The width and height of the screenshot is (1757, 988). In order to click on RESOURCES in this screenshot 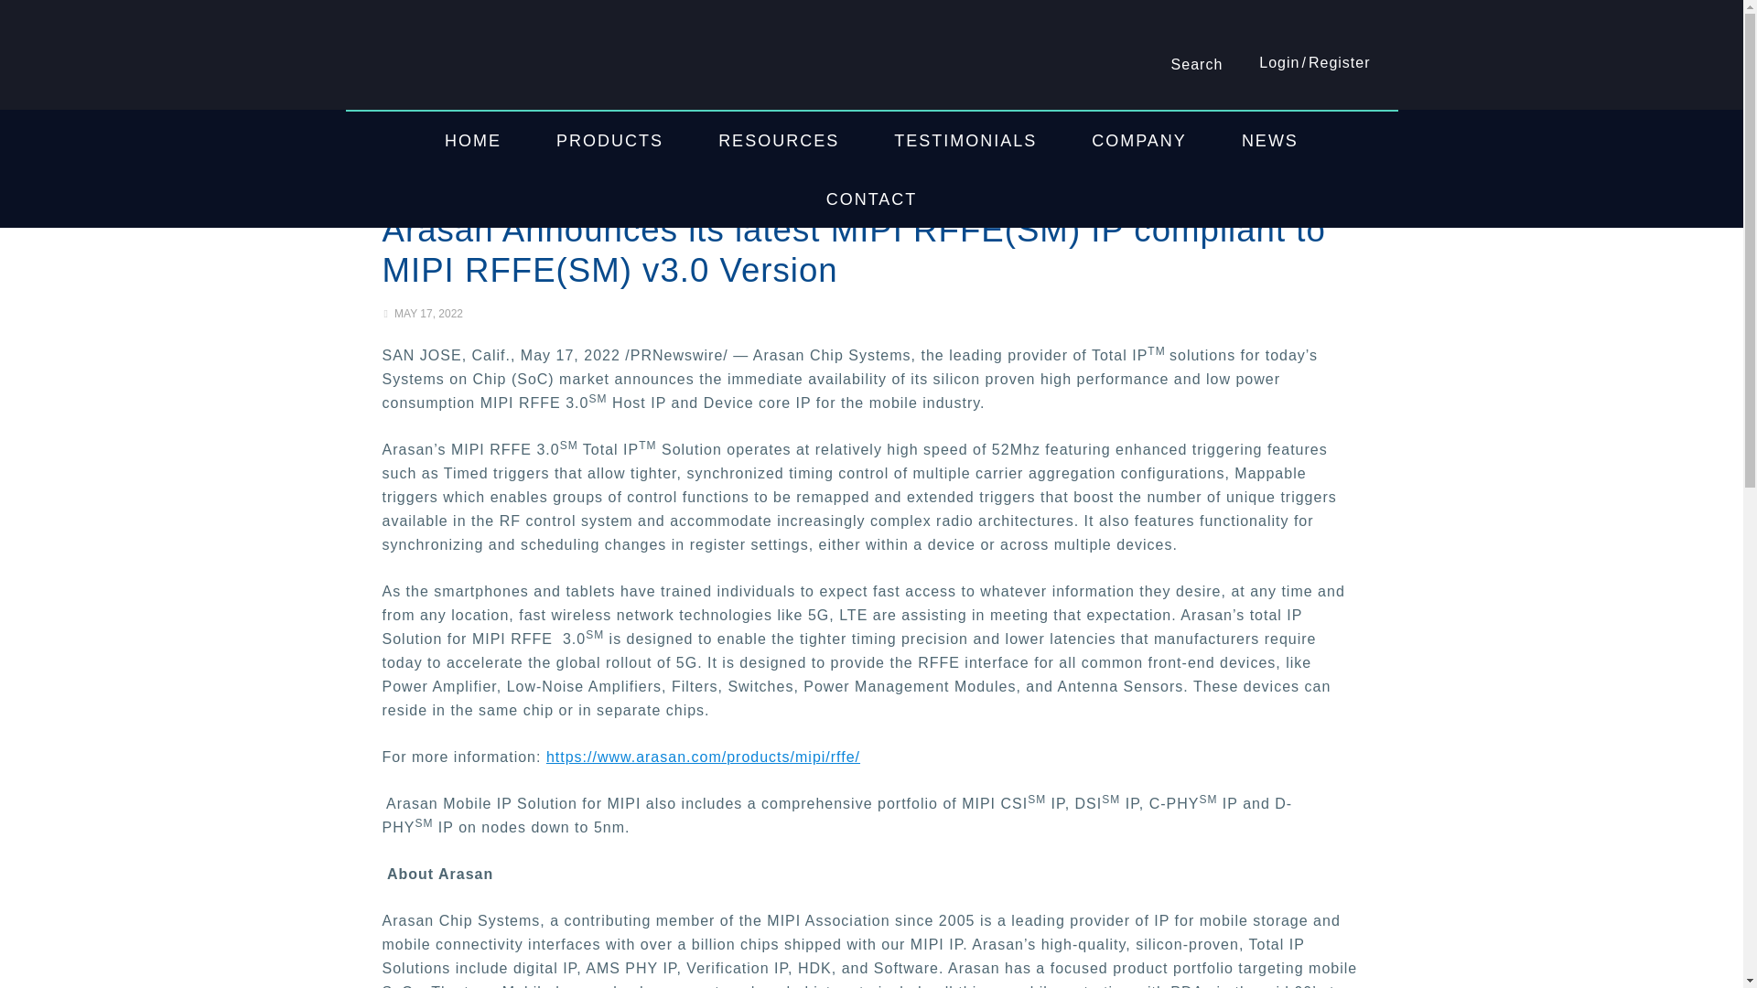, I will do `click(778, 140)`.